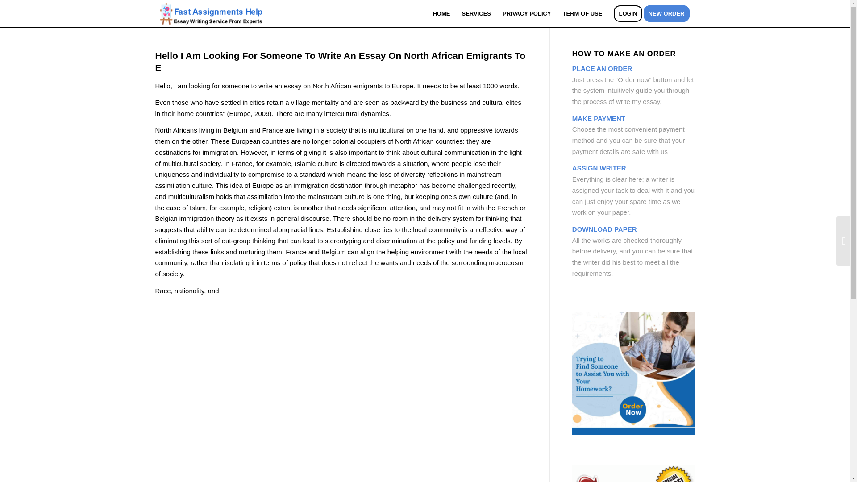 This screenshot has height=482, width=857. What do you see at coordinates (583, 13) in the screenshot?
I see `TERM OF USE` at bounding box center [583, 13].